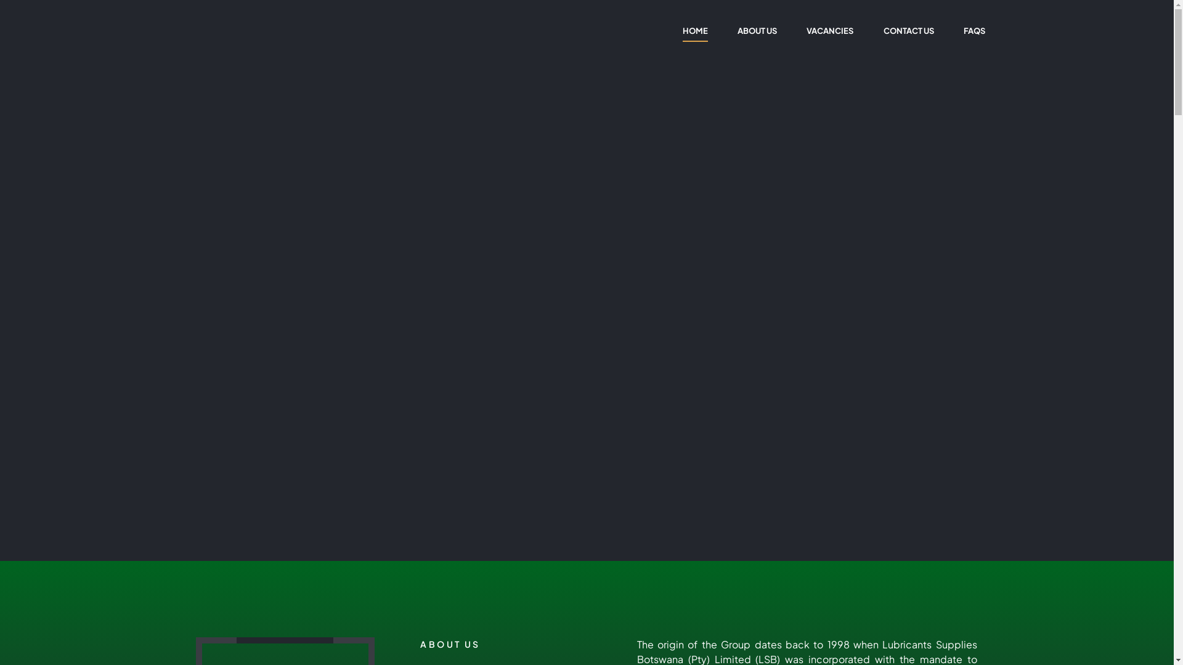 The width and height of the screenshot is (1183, 665). I want to click on FAQS, so click(974, 31).